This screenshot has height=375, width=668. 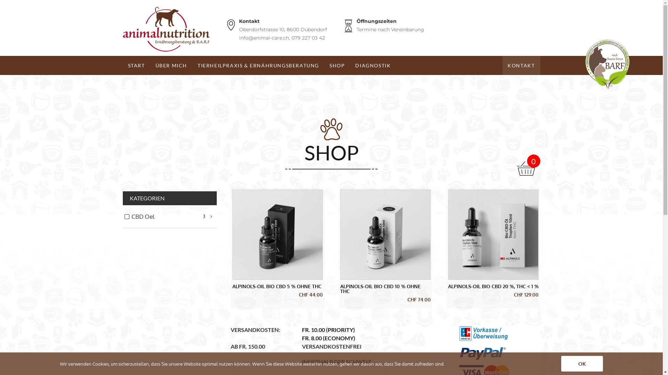 What do you see at coordinates (529, 165) in the screenshot?
I see `0` at bounding box center [529, 165].